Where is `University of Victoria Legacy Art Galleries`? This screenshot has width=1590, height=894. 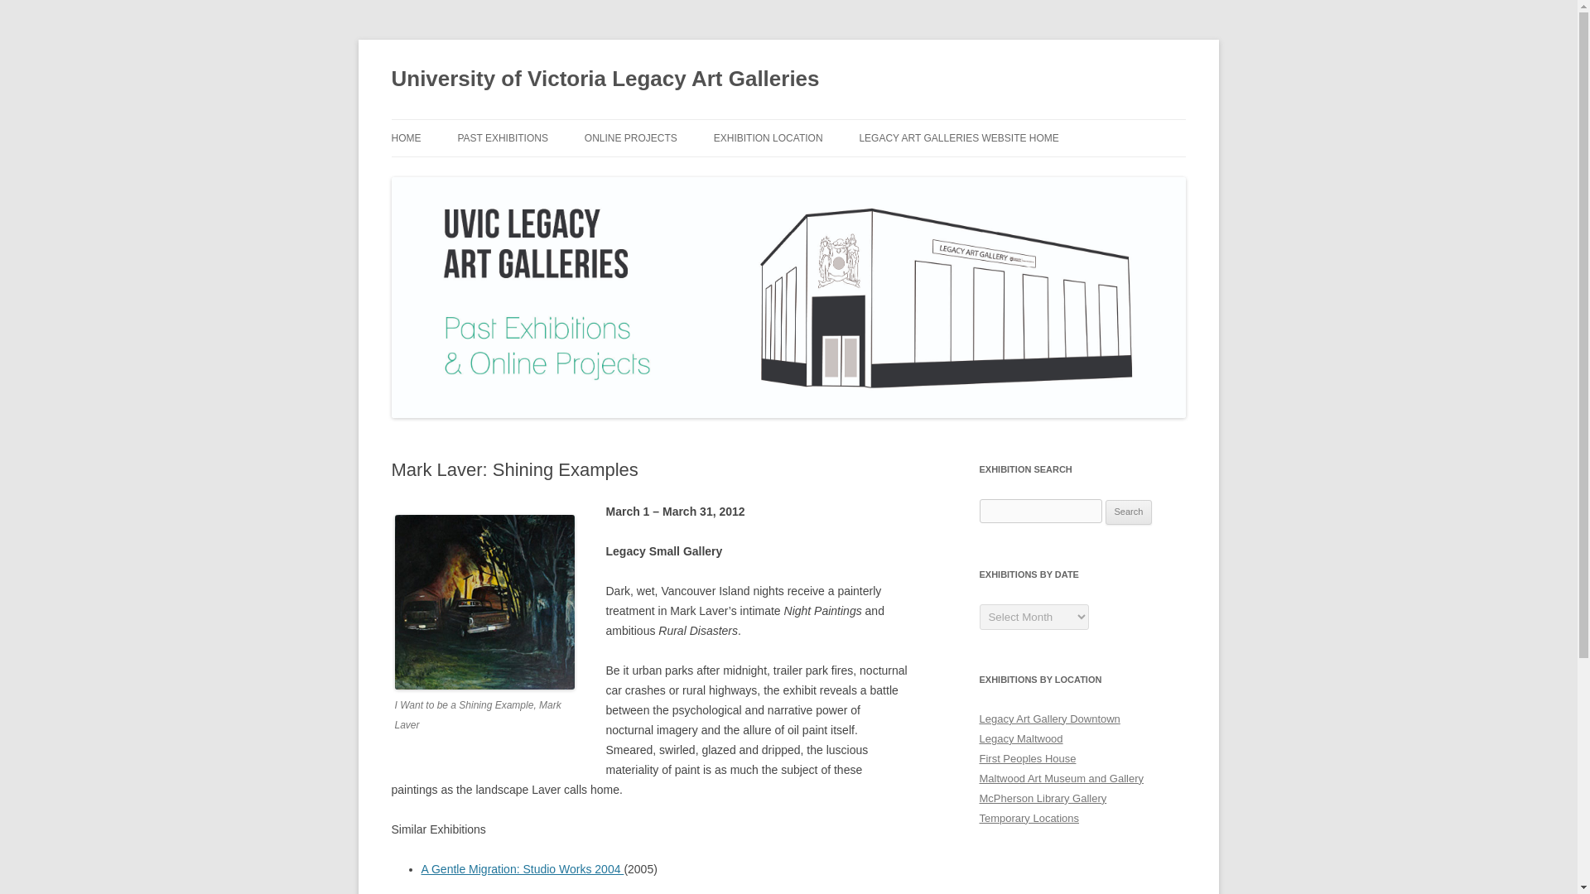
University of Victoria Legacy Art Galleries is located at coordinates (605, 79).